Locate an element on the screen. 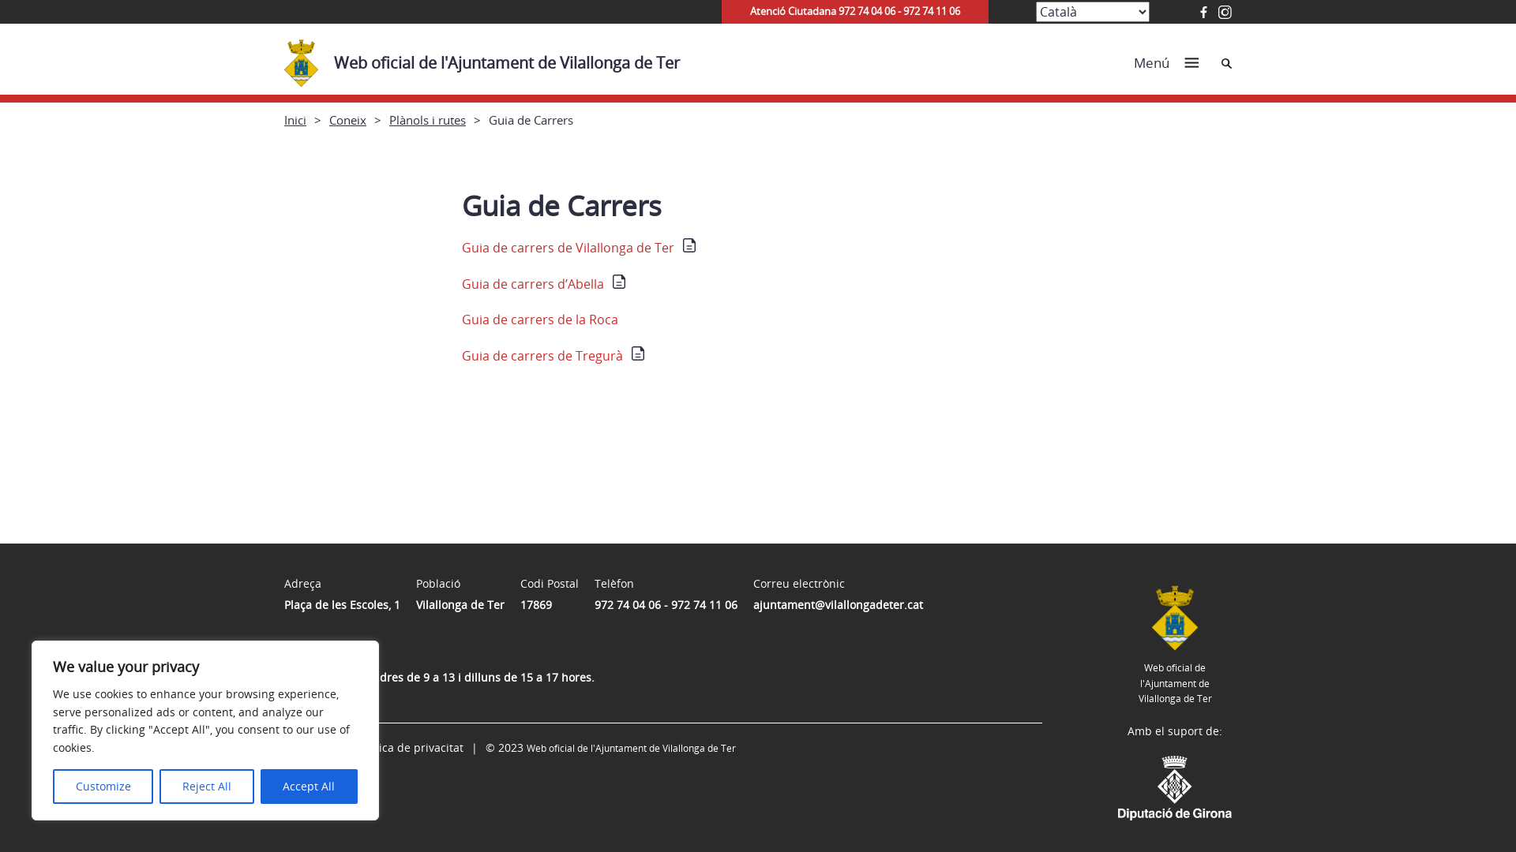 The height and width of the screenshot is (852, 1516). Reject All is located at coordinates (207, 787).